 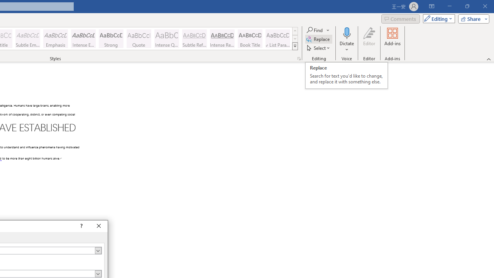 What do you see at coordinates (250, 39) in the screenshot?
I see `Book Title` at bounding box center [250, 39].